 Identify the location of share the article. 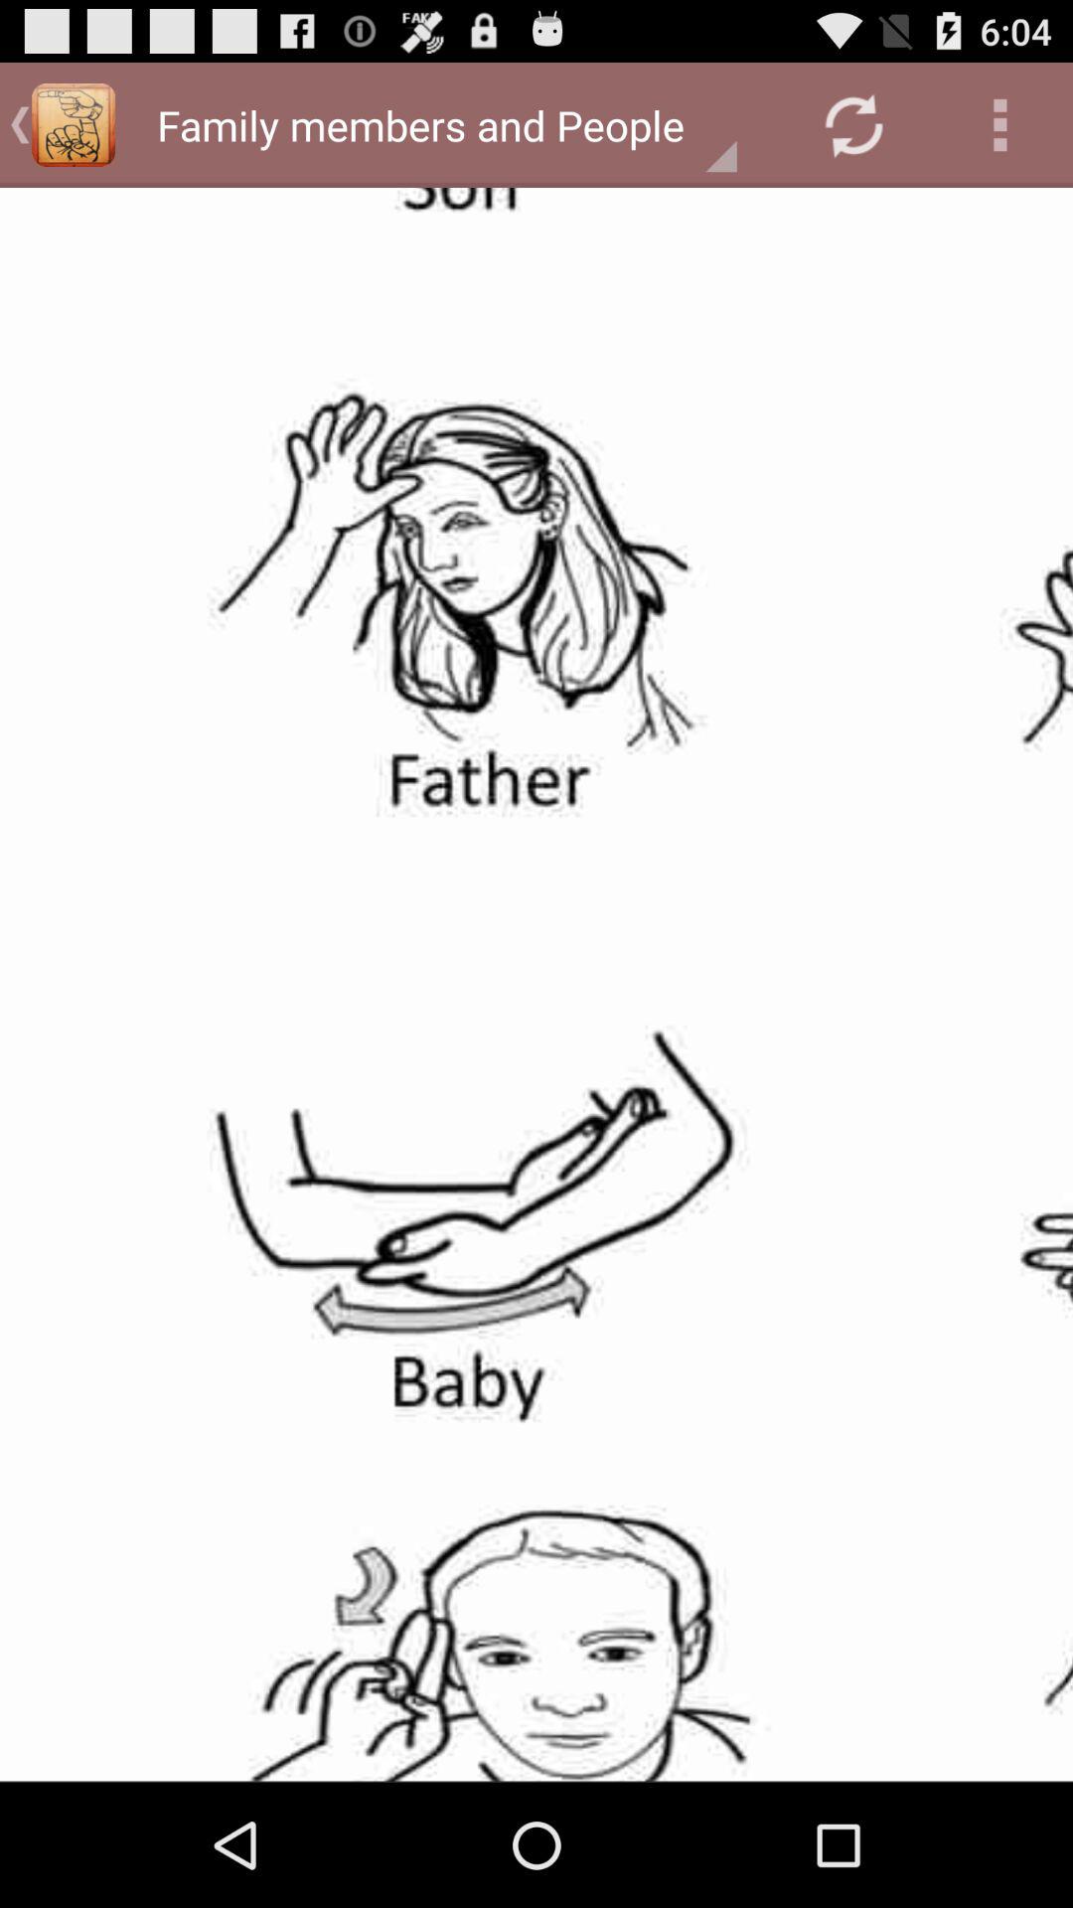
(536, 984).